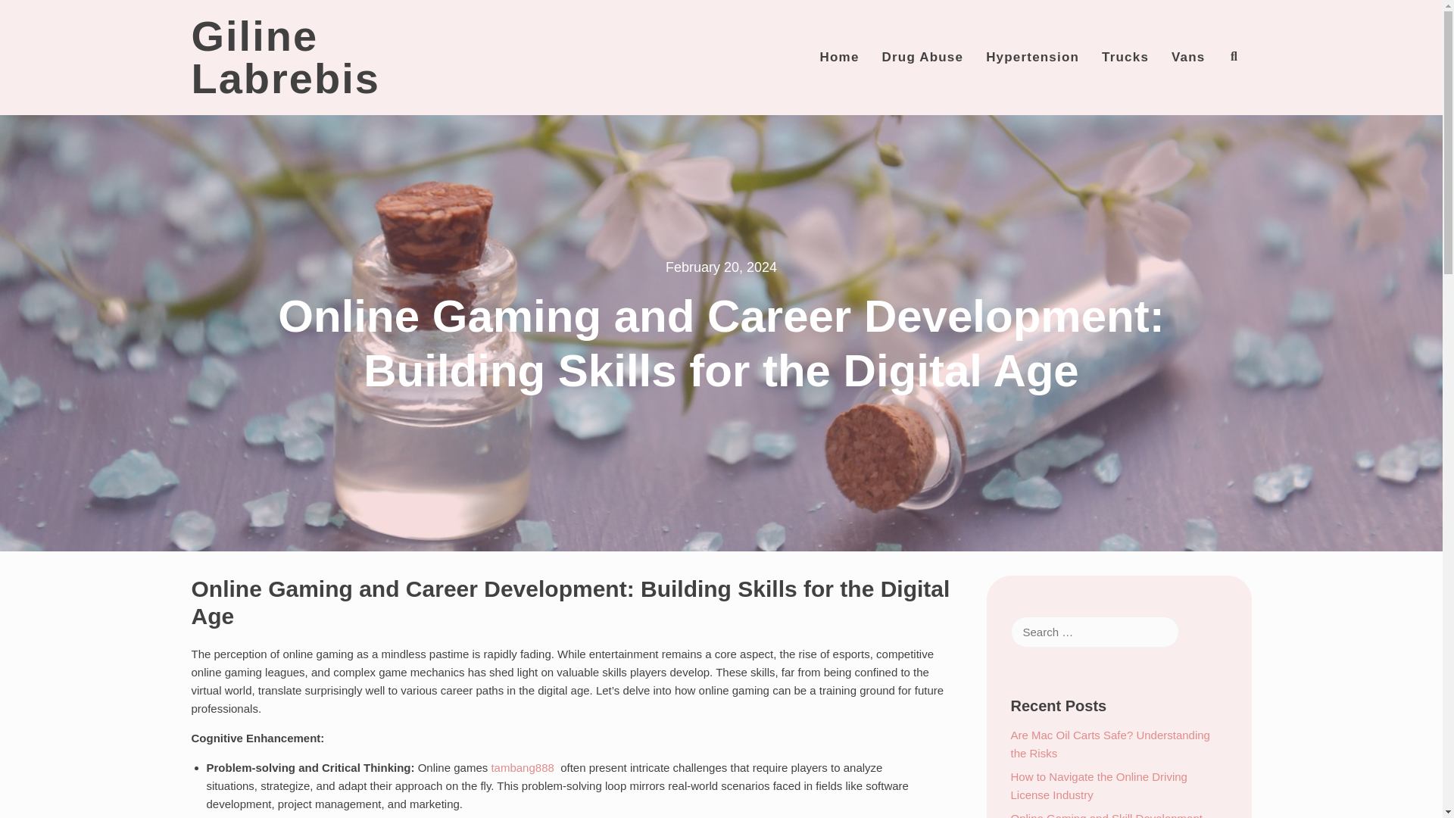 This screenshot has width=1454, height=818. What do you see at coordinates (1106, 815) in the screenshot?
I see `Online Gaming and Skill Development` at bounding box center [1106, 815].